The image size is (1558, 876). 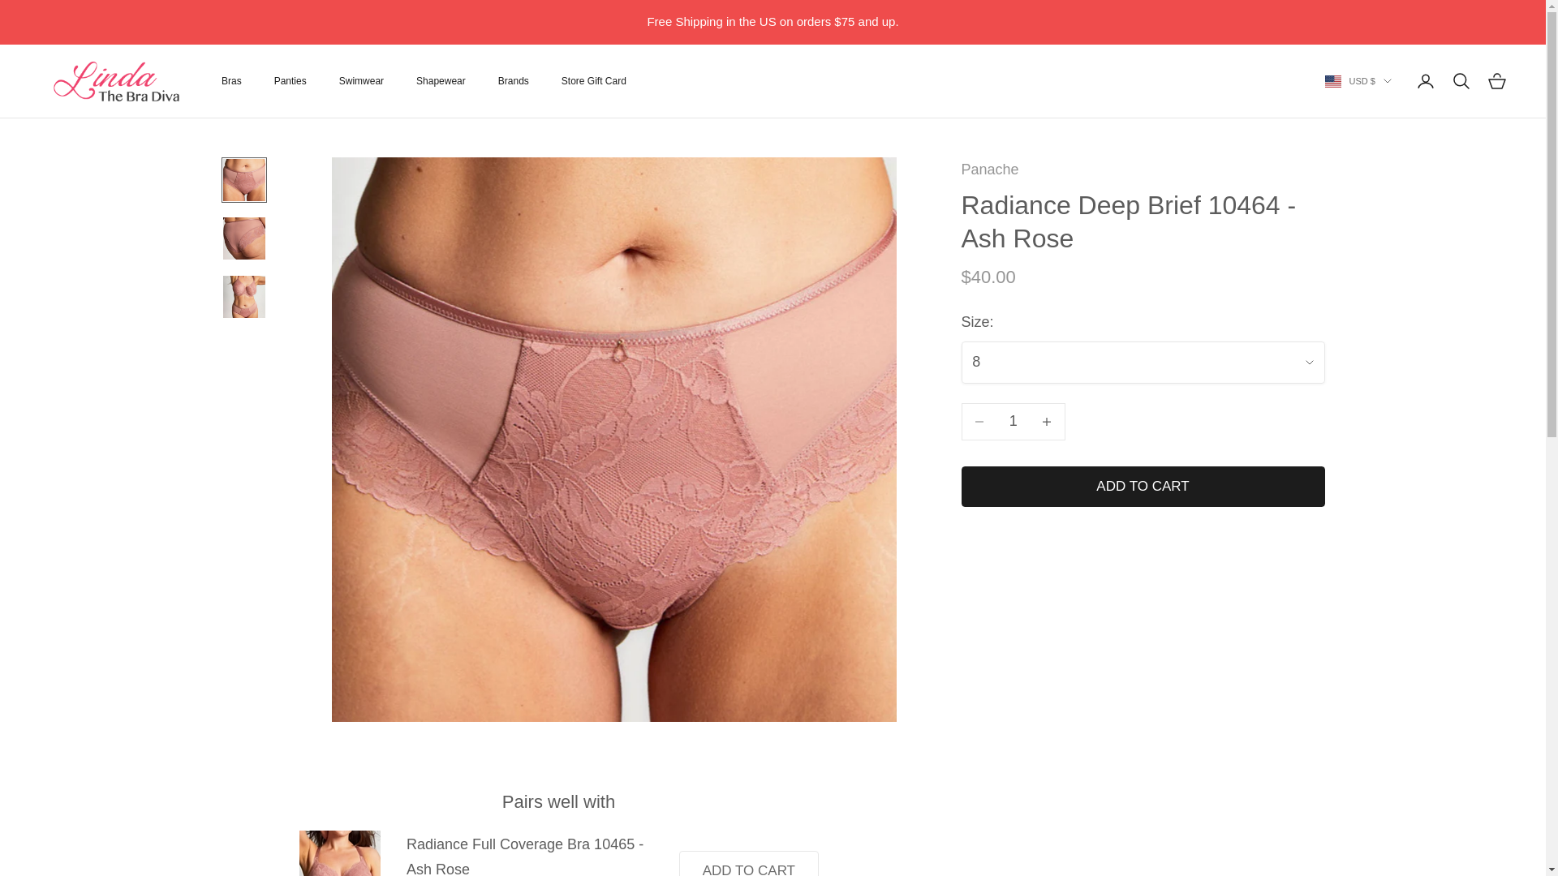 I want to click on Shapewear, so click(x=441, y=81).